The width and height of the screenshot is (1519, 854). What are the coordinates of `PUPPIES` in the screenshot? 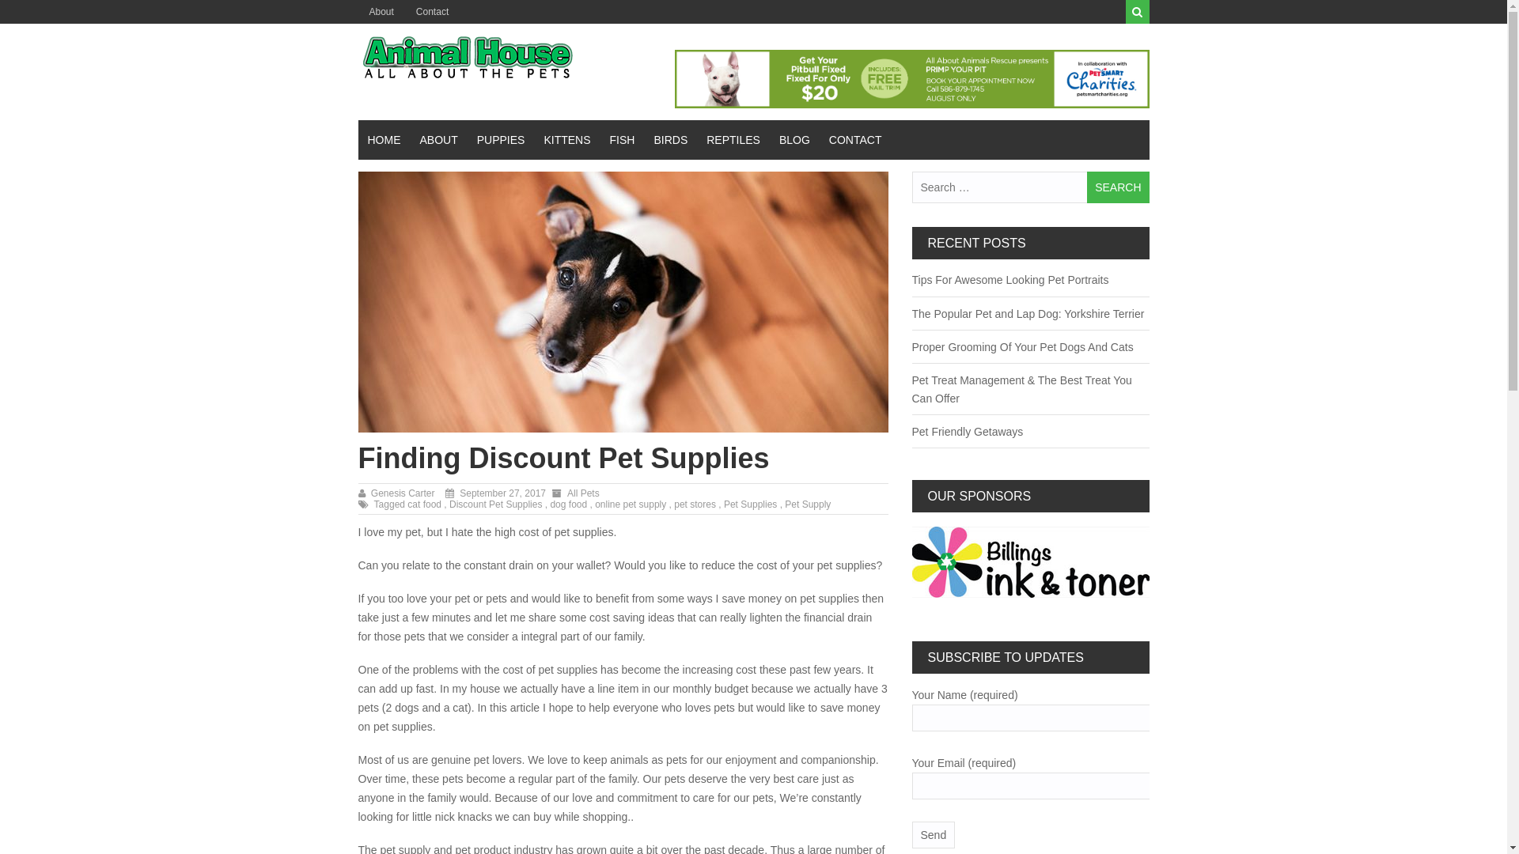 It's located at (502, 140).